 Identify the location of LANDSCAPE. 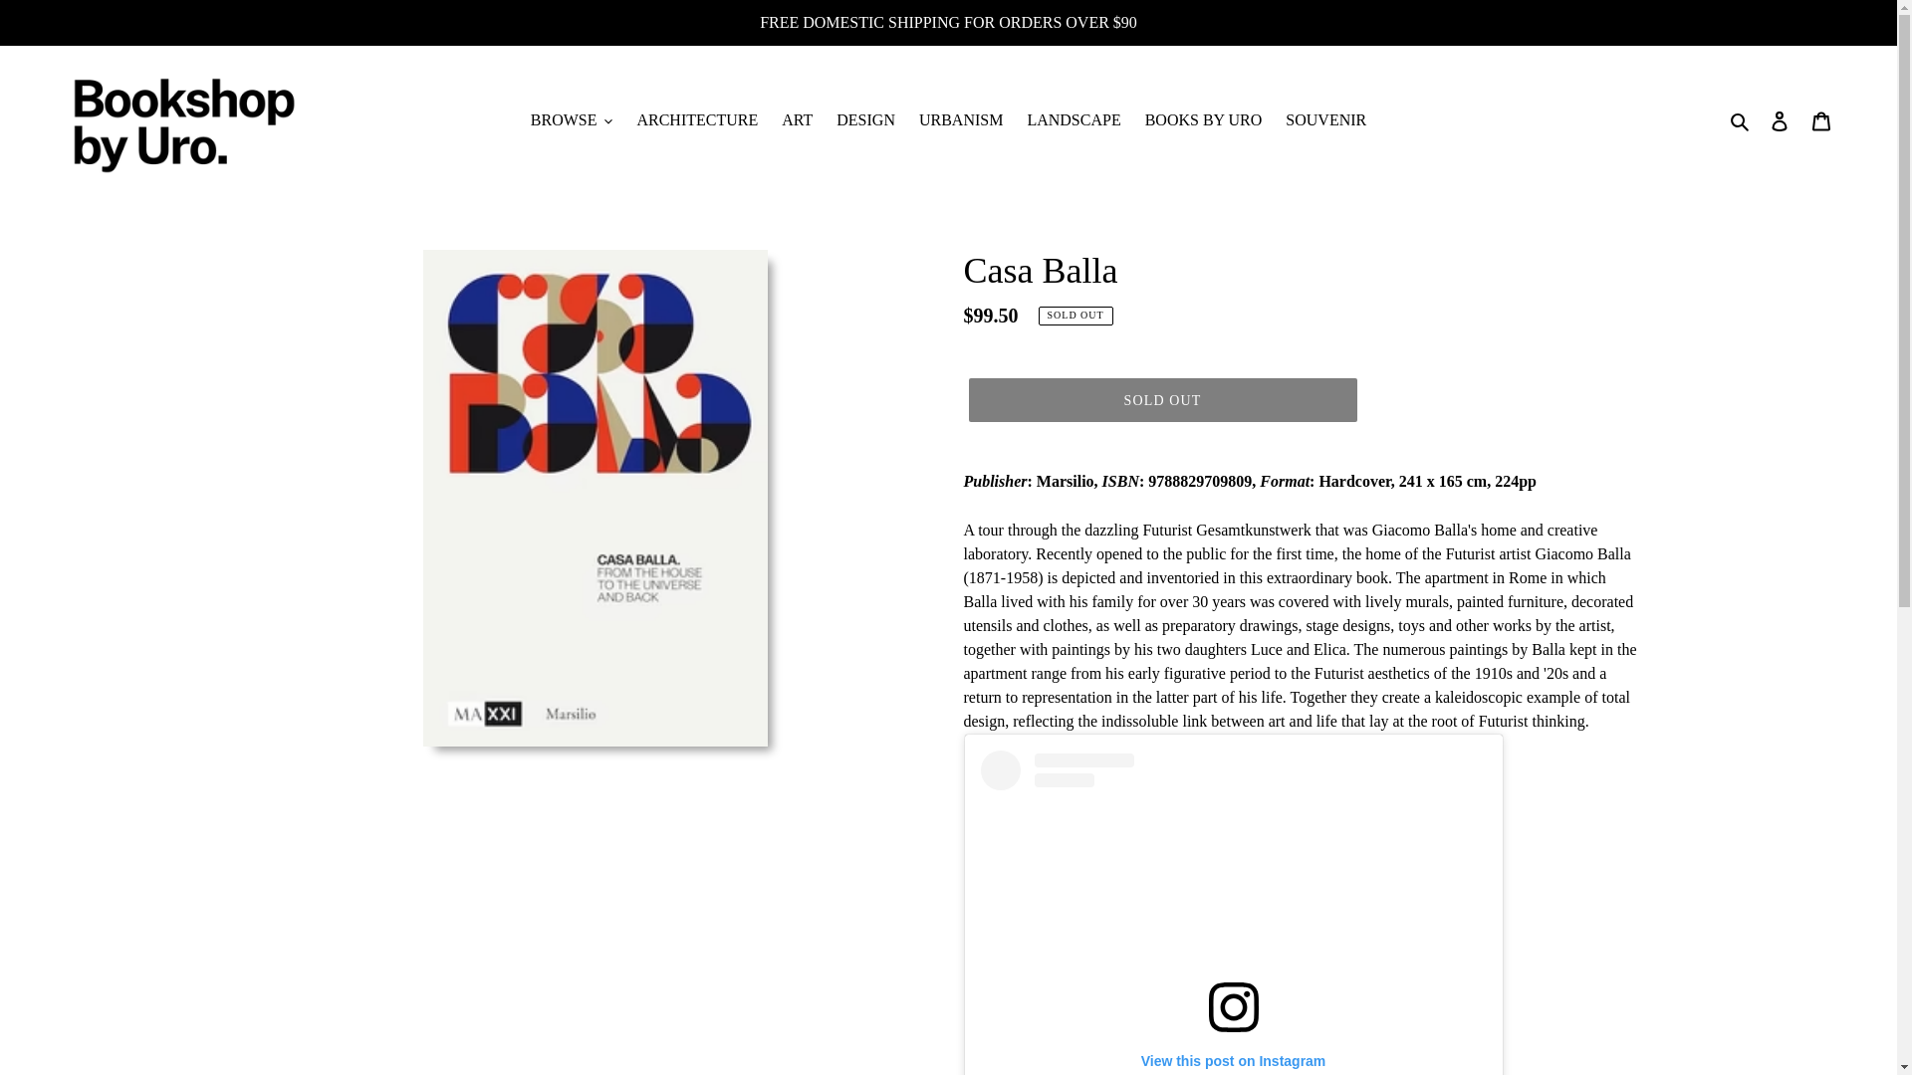
(1074, 119).